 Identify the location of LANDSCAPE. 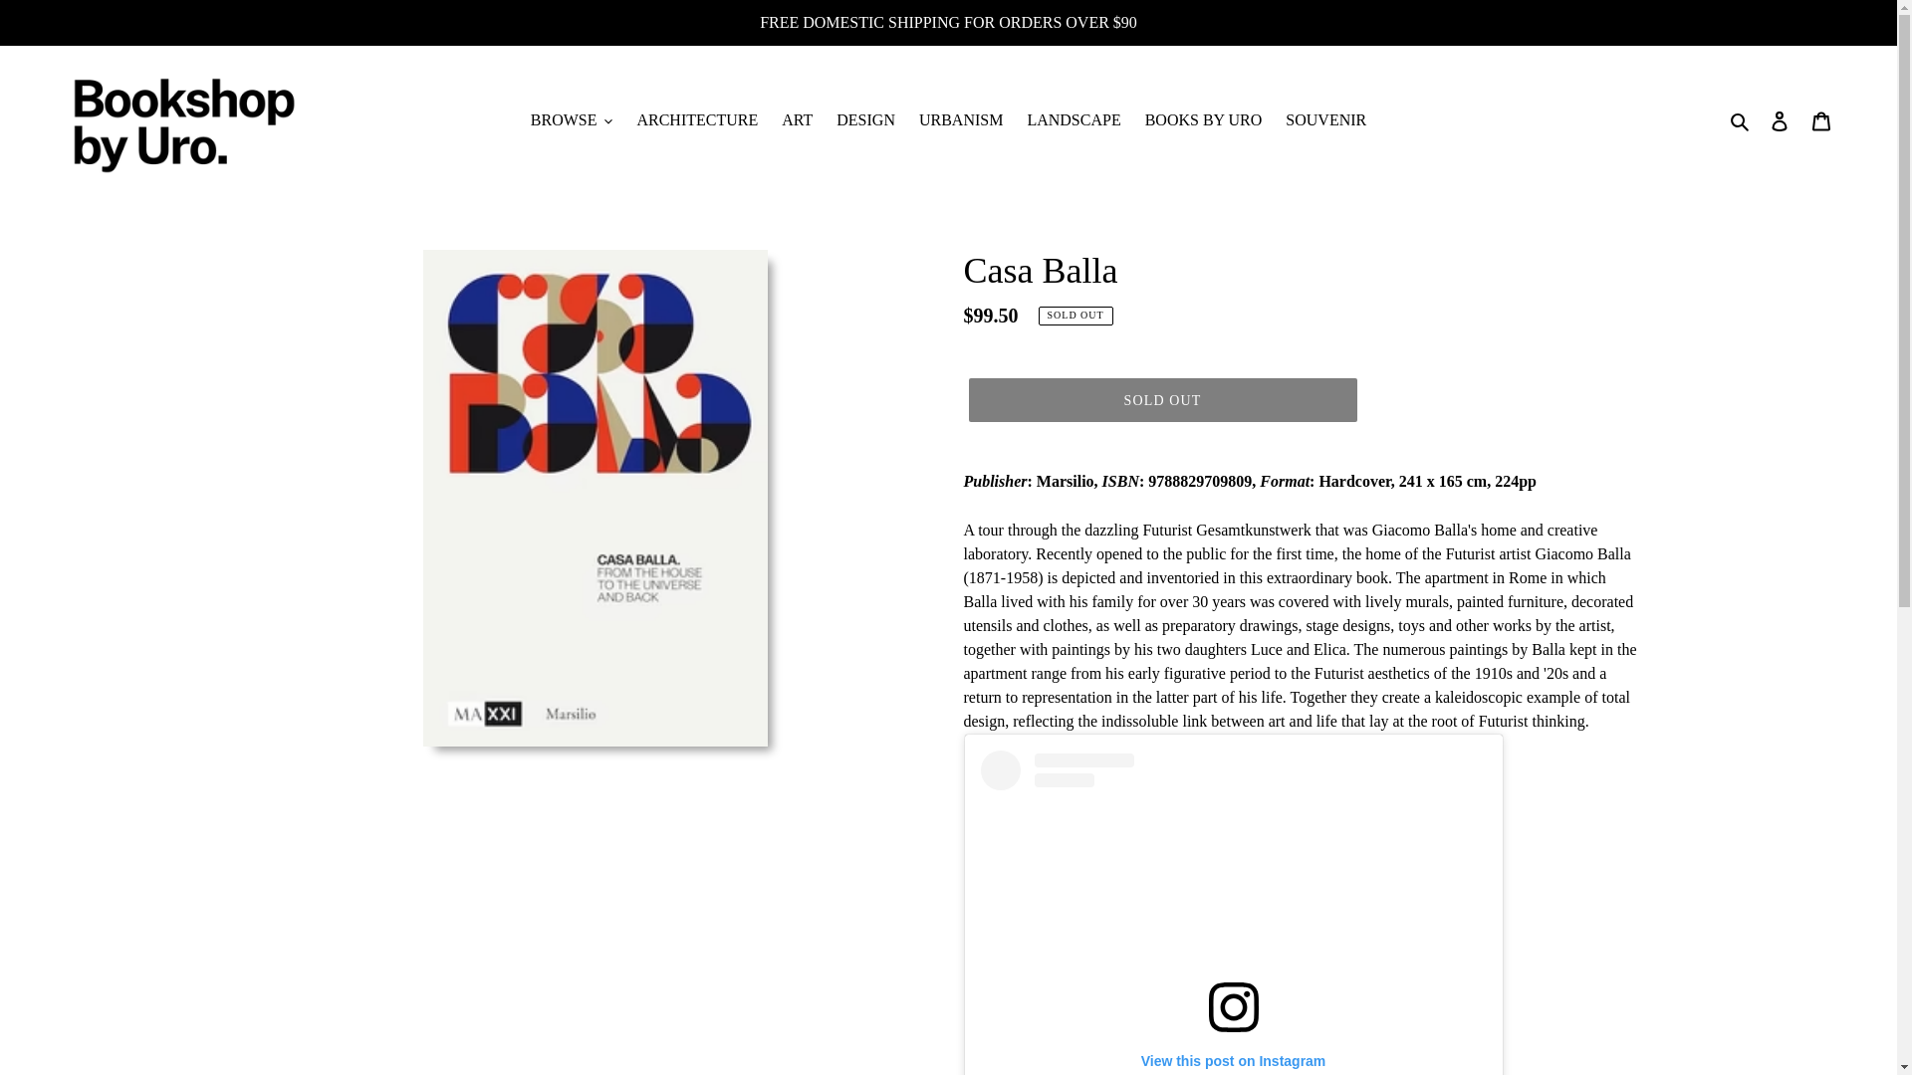
(1074, 119).